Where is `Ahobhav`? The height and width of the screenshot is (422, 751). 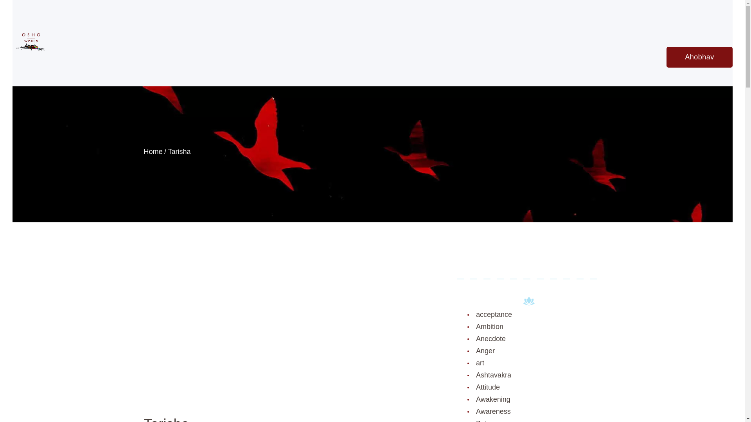
Ahobhav is located at coordinates (699, 57).